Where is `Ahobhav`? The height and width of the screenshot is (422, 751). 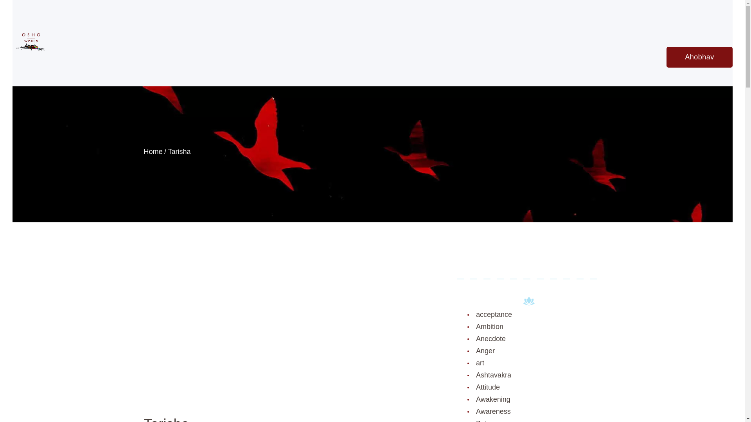
Ahobhav is located at coordinates (699, 57).